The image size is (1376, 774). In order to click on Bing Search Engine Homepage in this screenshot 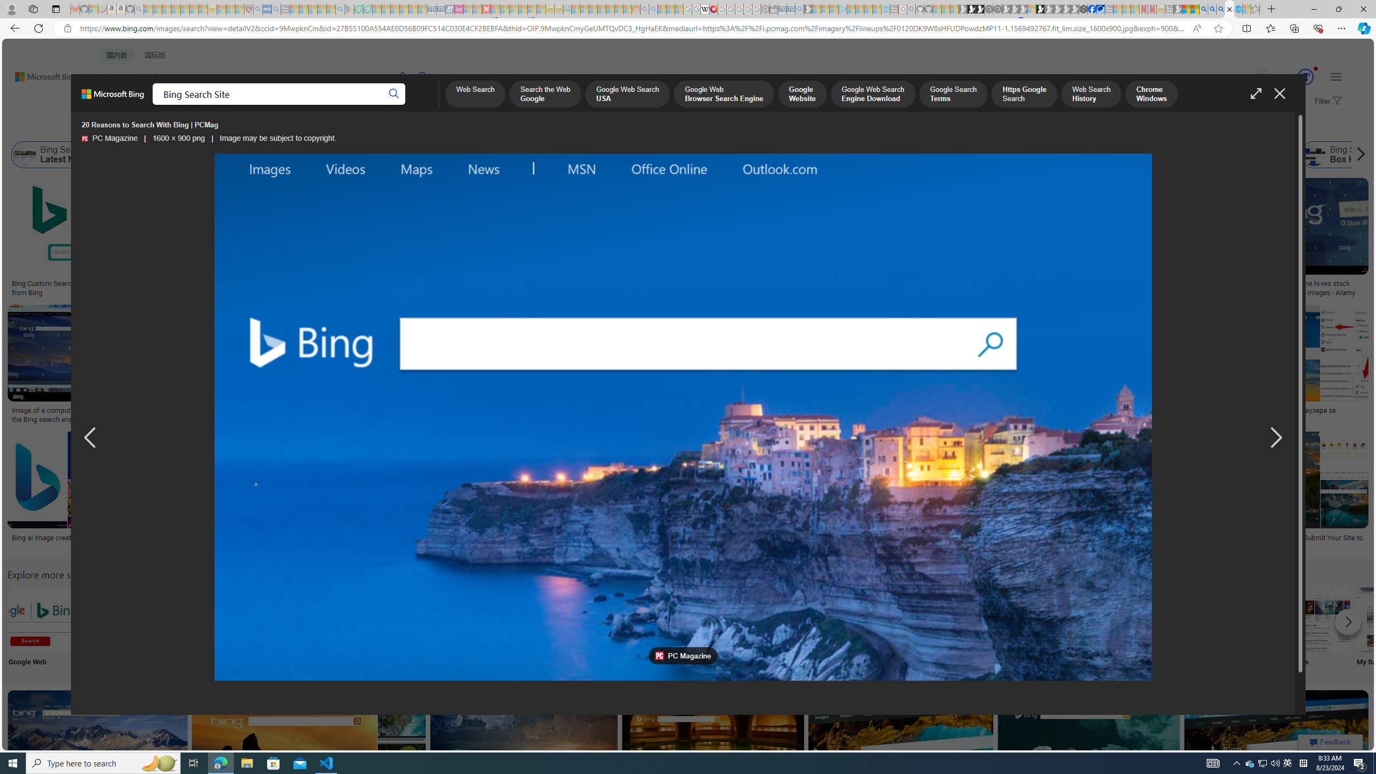, I will do `click(1086, 155)`.